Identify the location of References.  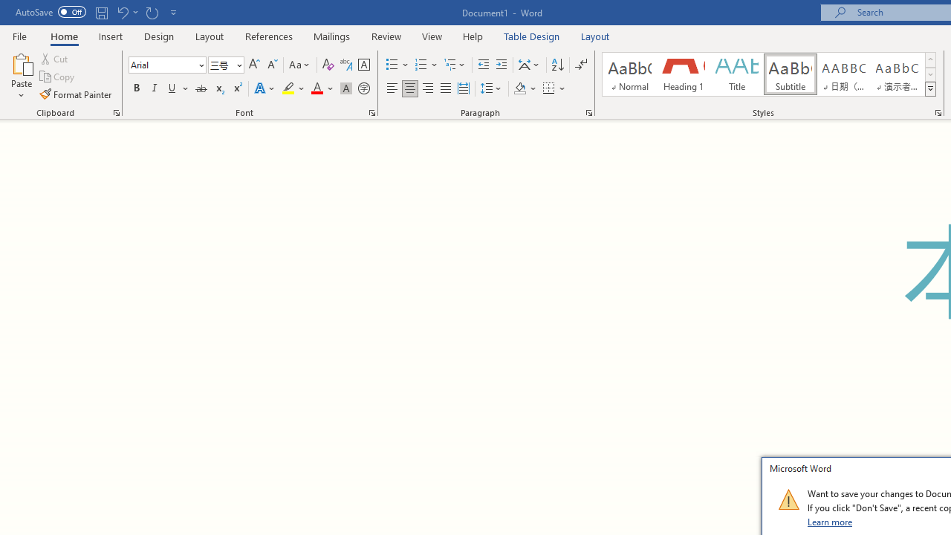
(269, 36).